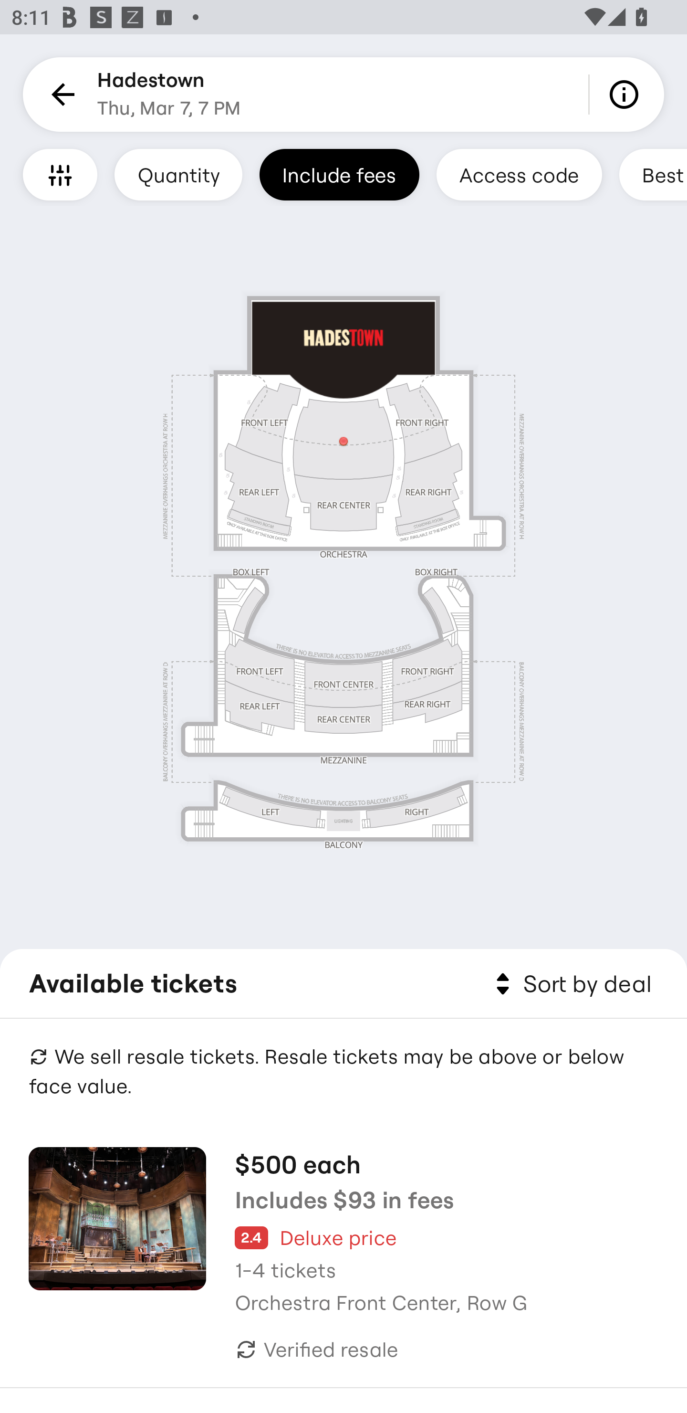 The width and height of the screenshot is (687, 1413). Describe the element at coordinates (60, 95) in the screenshot. I see `Back` at that location.